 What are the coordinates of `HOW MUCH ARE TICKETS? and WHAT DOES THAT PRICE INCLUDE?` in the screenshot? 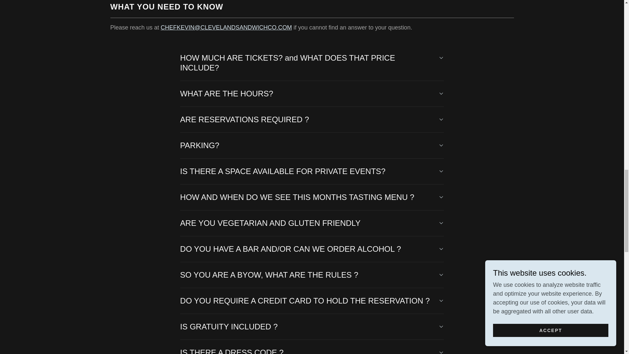 It's located at (312, 63).